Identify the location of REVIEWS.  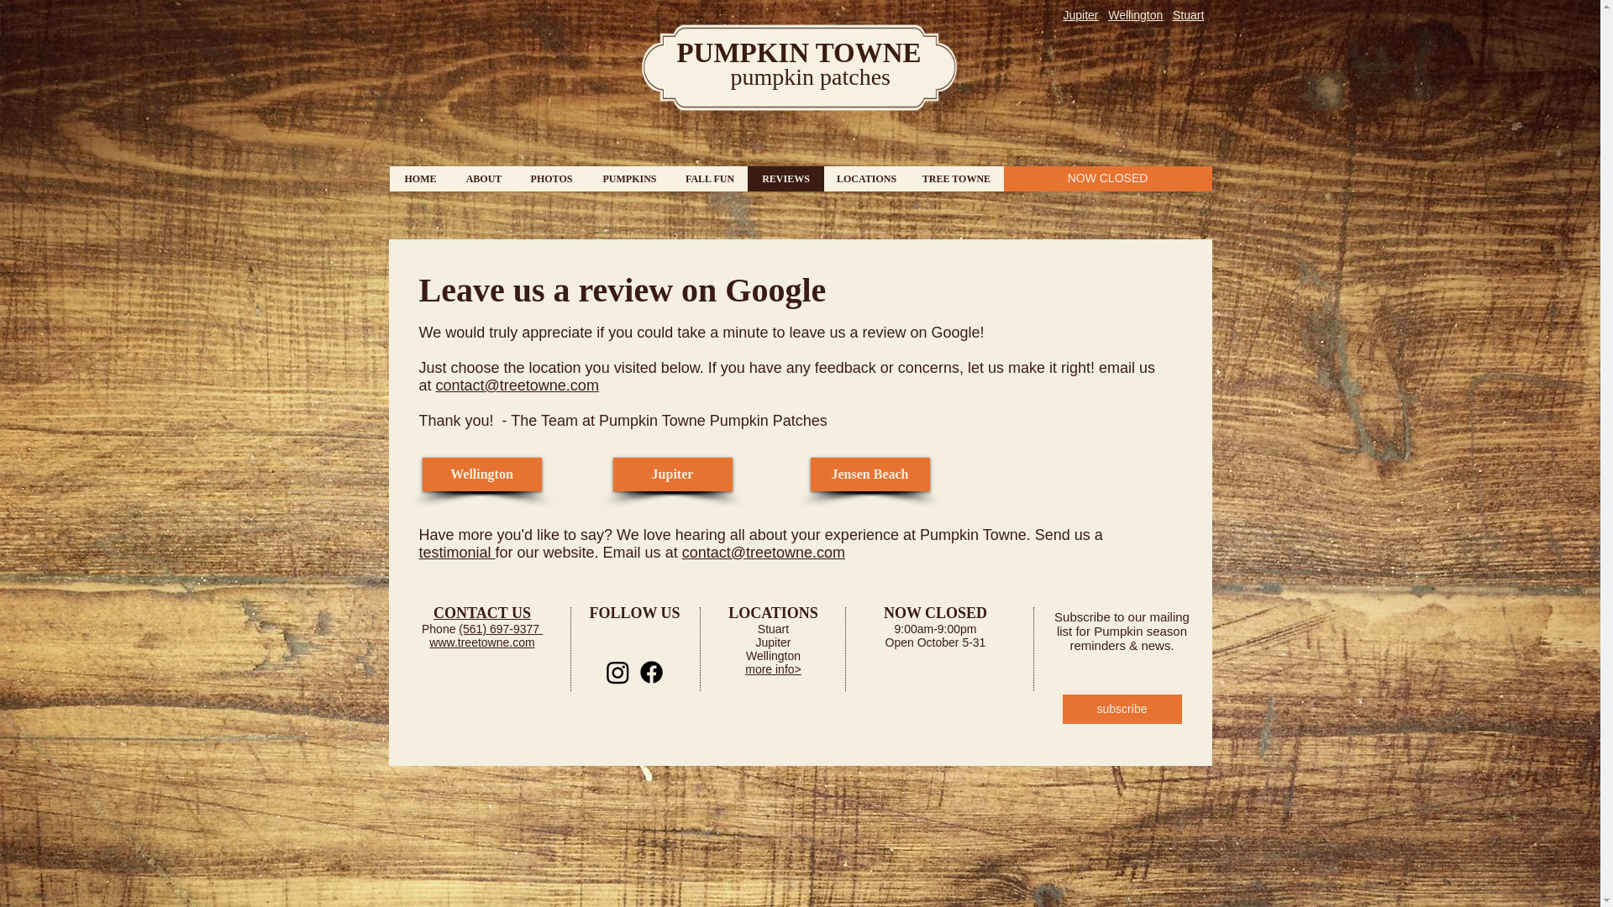
(786, 178).